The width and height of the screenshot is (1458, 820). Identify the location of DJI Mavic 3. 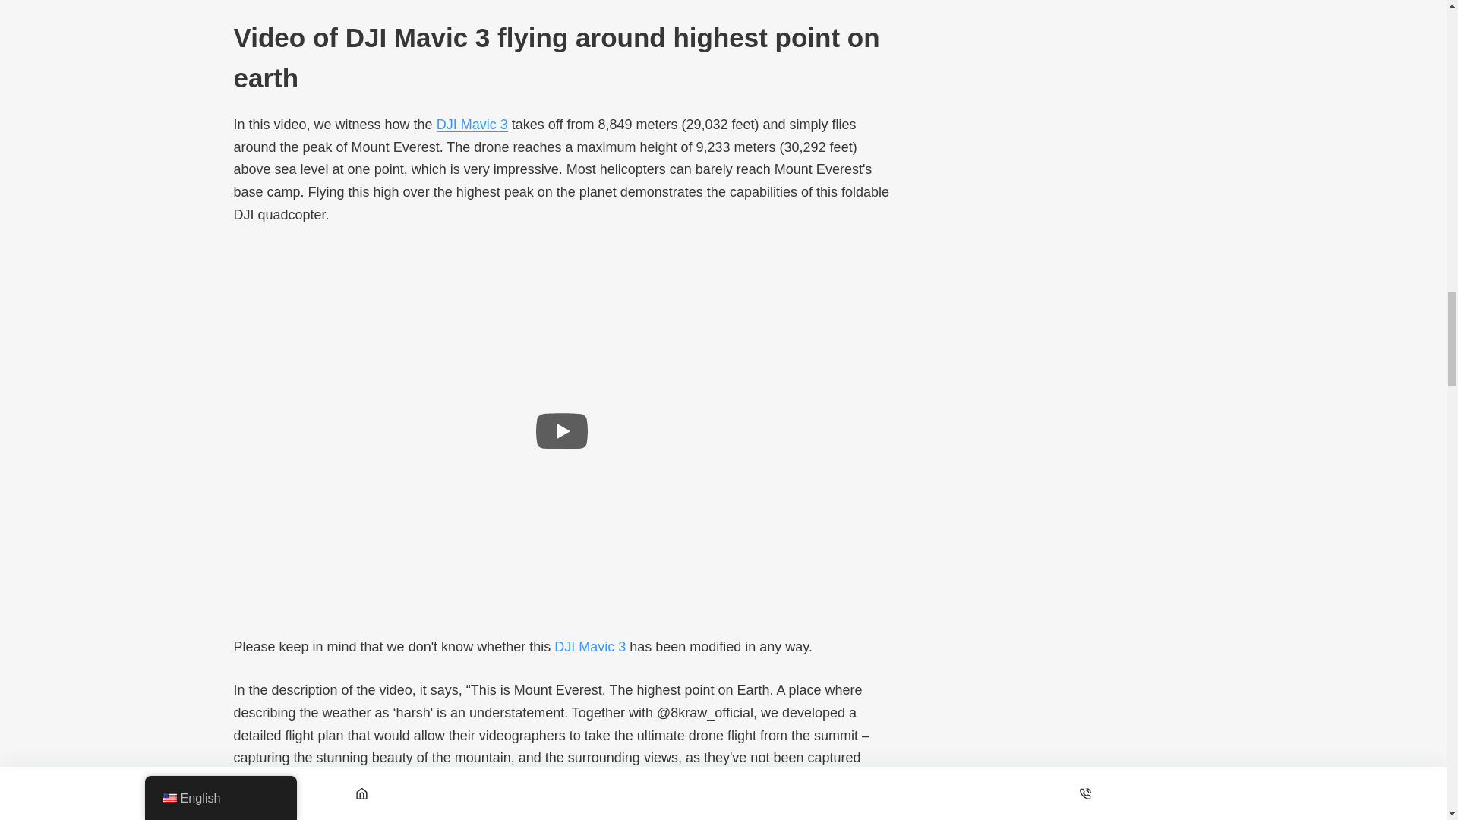
(472, 125).